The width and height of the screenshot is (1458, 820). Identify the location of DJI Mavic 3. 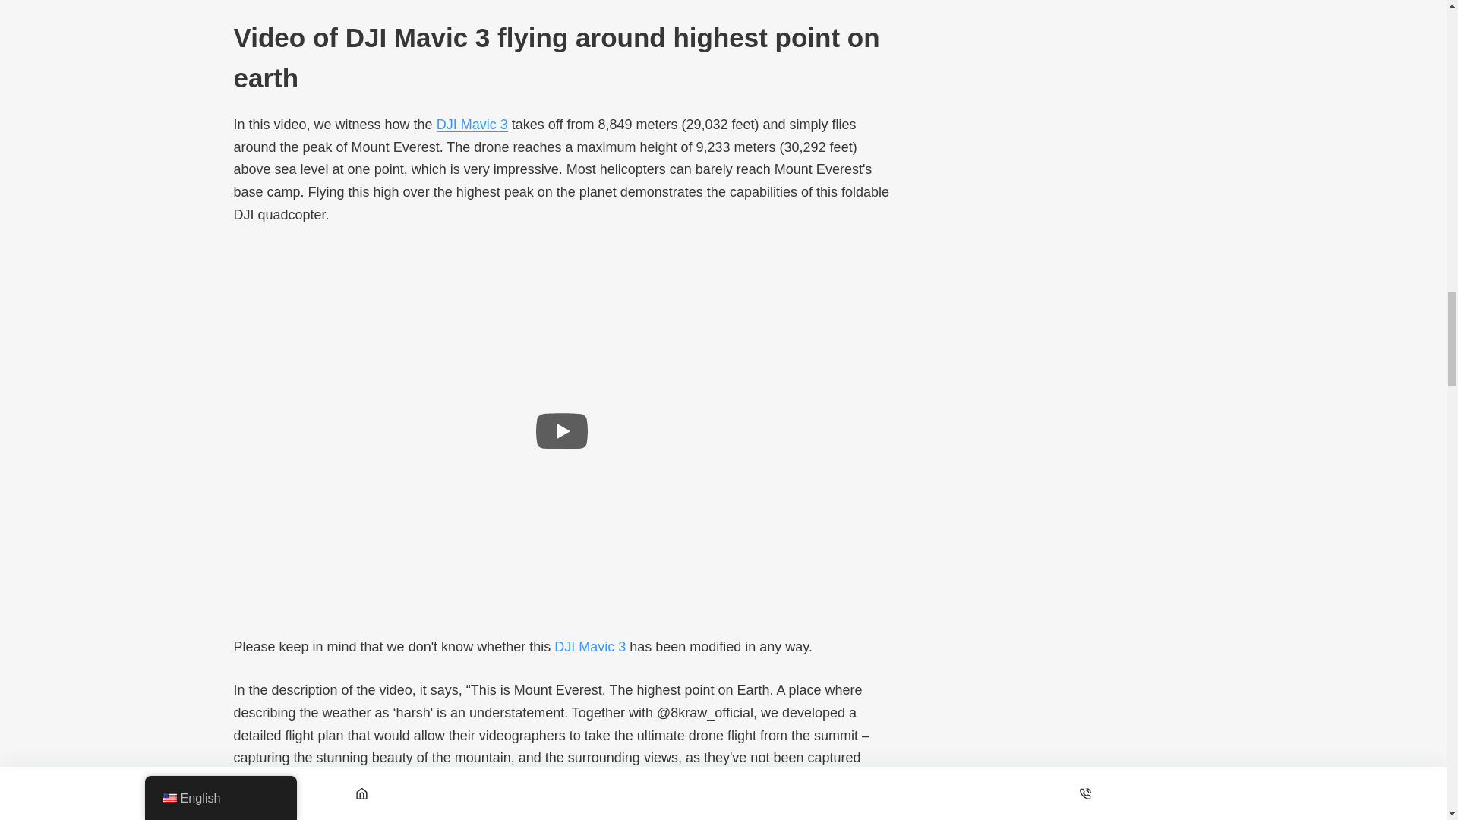
(472, 125).